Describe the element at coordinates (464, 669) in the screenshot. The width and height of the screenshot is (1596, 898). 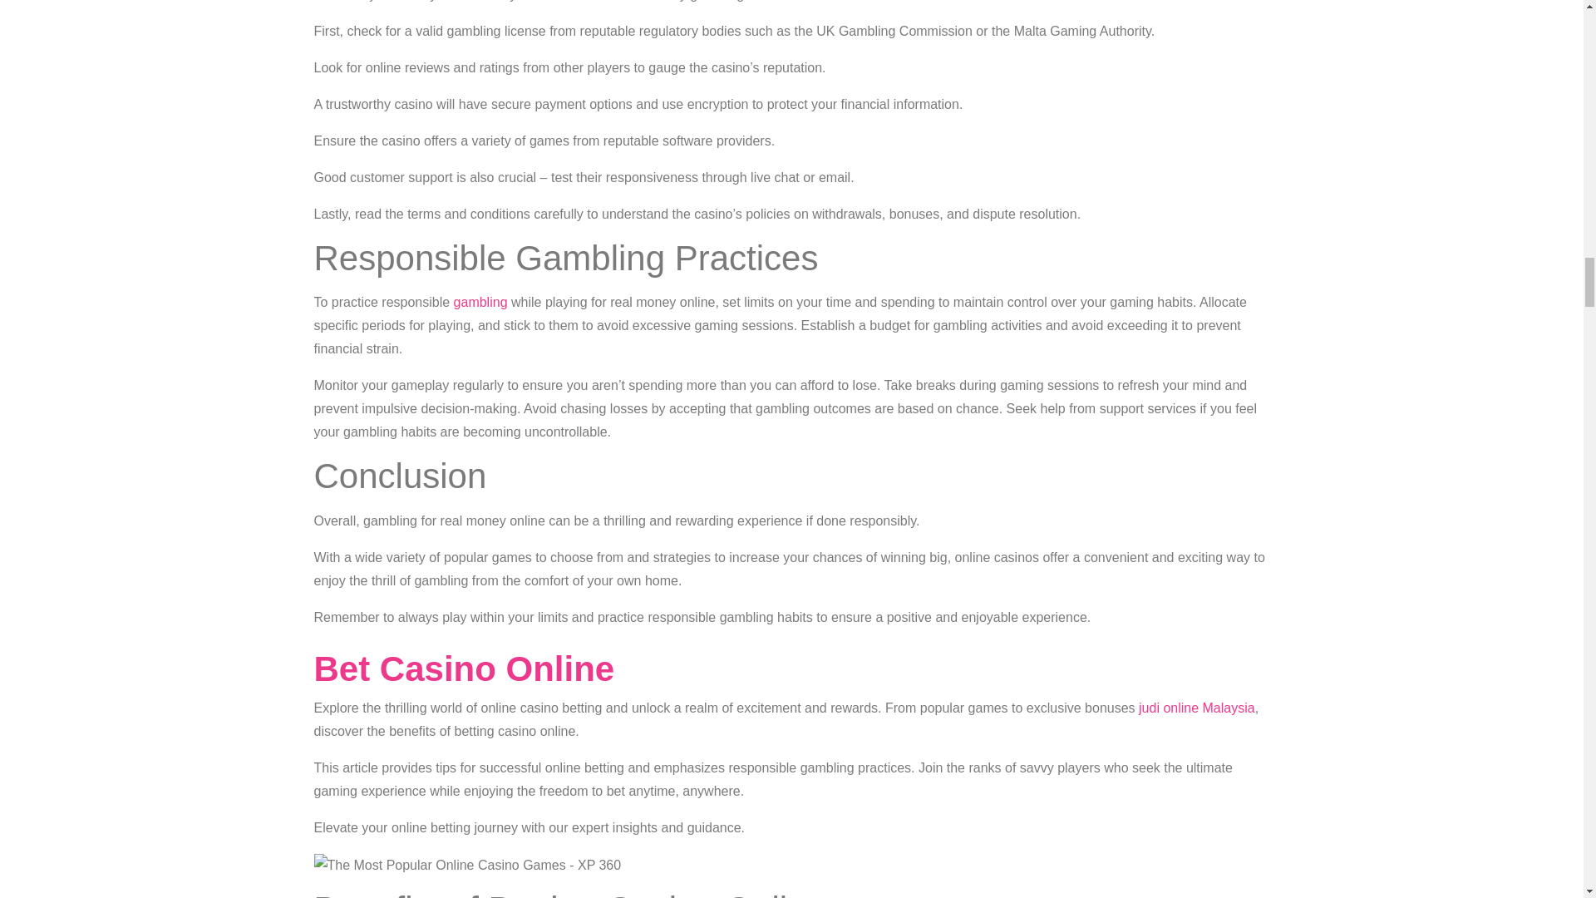
I see `Bet Casino Online` at that location.